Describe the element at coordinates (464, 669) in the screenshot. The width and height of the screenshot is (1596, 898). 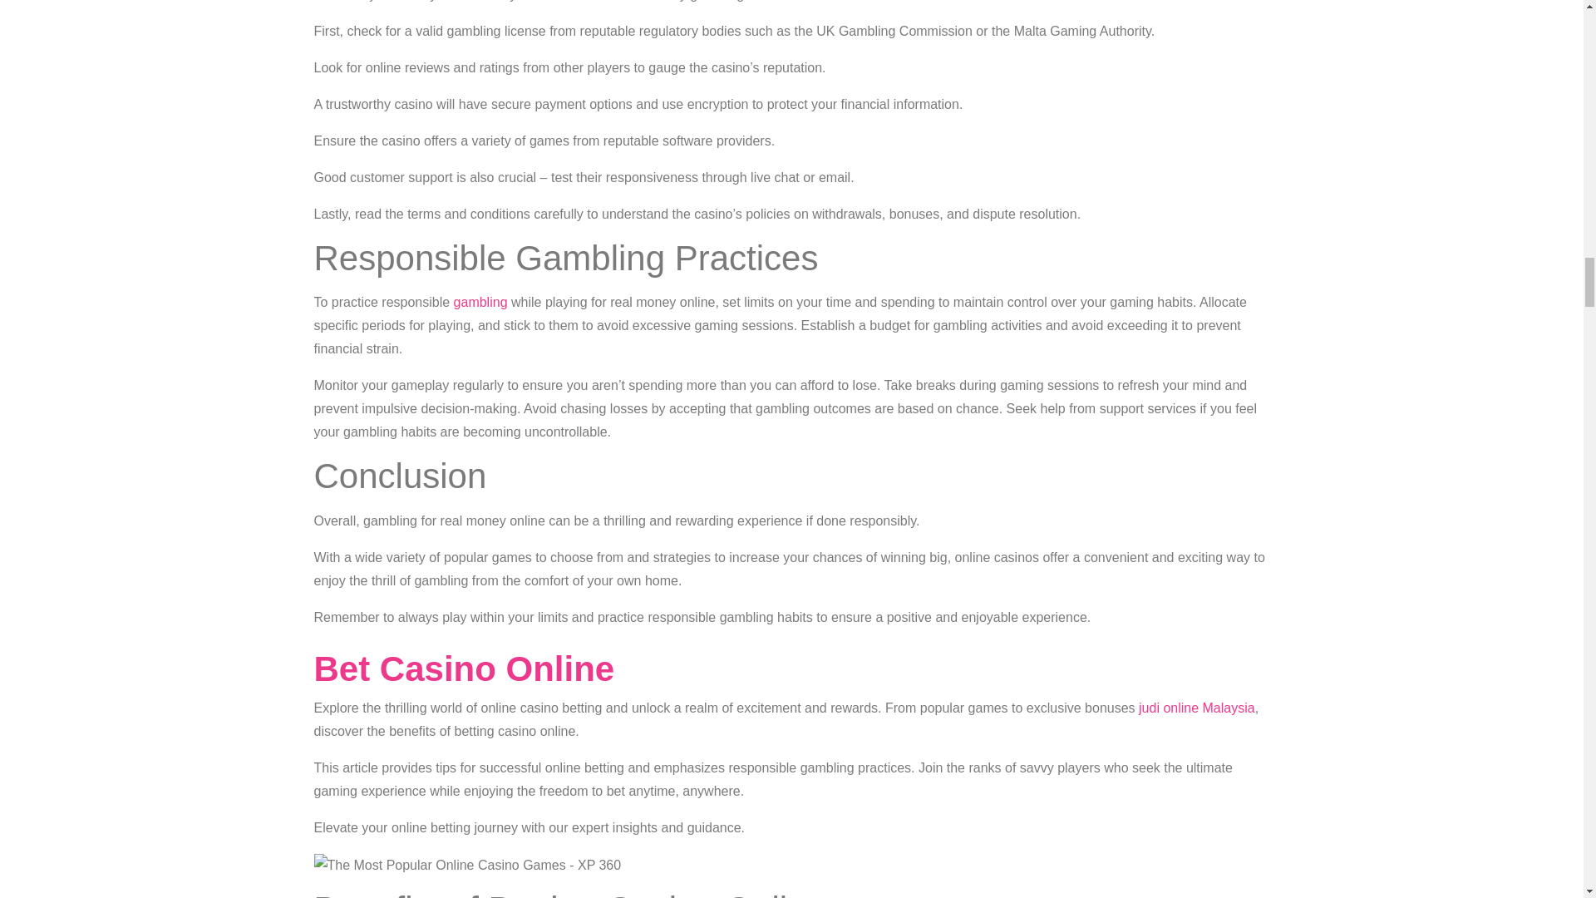
I see `Bet Casino Online` at that location.